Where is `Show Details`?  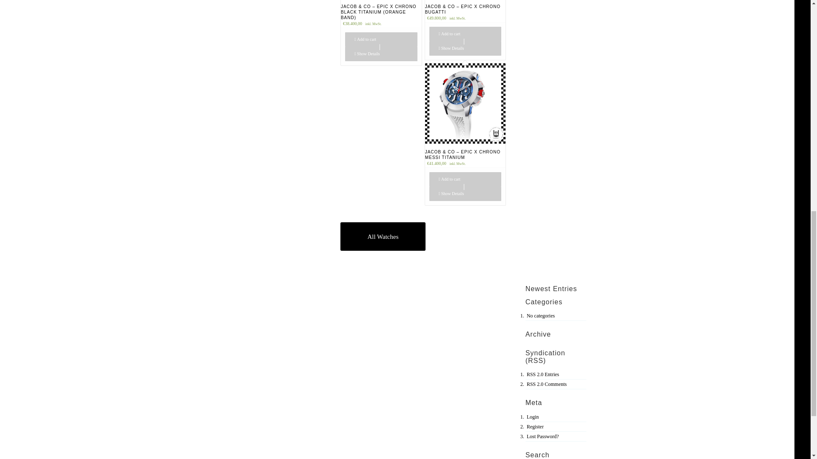 Show Details is located at coordinates (466, 194).